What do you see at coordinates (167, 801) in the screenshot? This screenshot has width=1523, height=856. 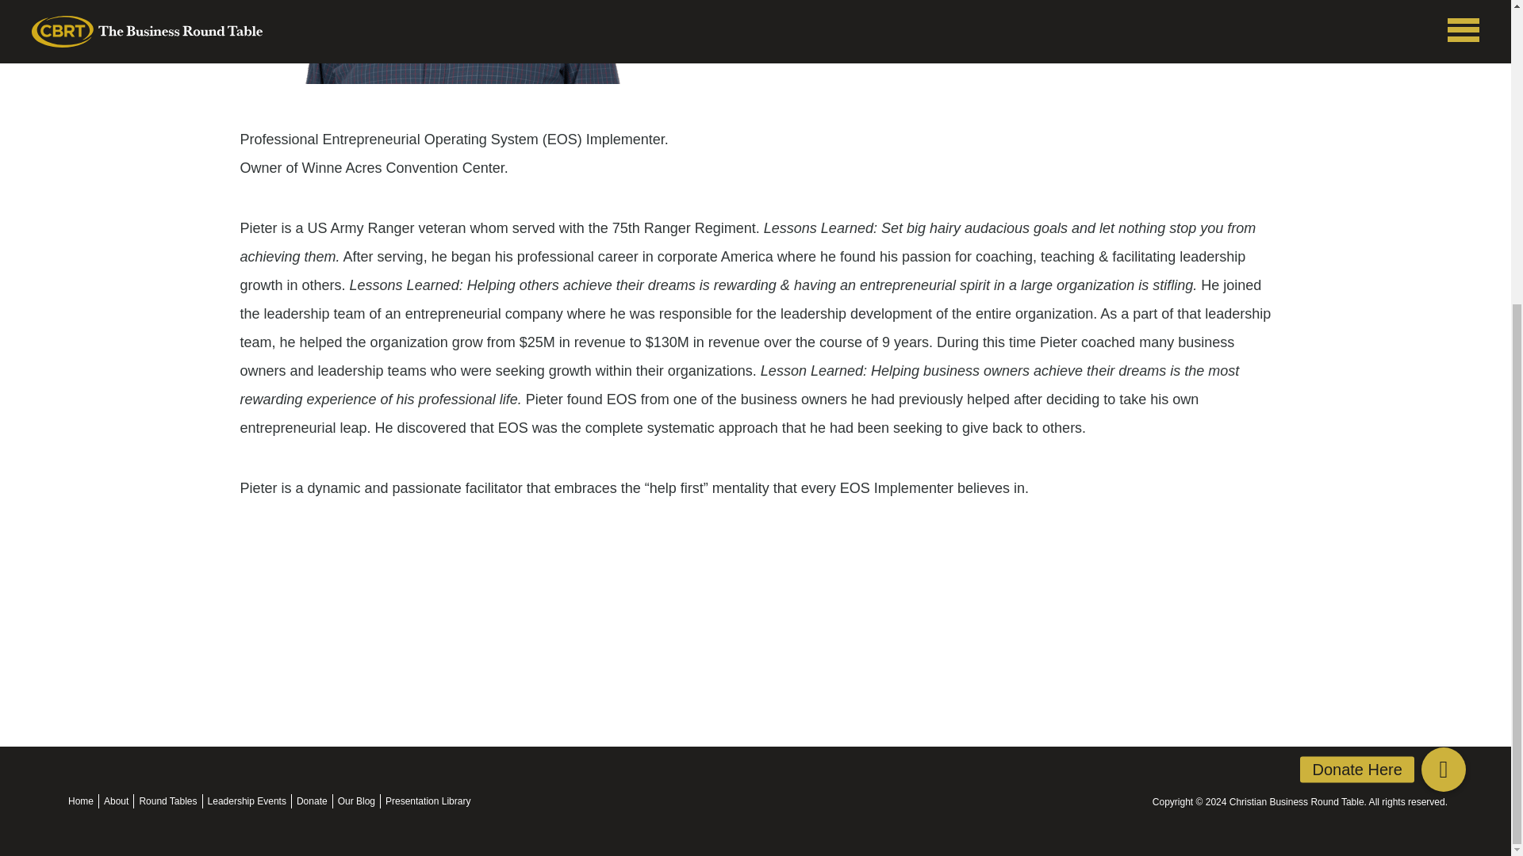 I see `Round Tables` at bounding box center [167, 801].